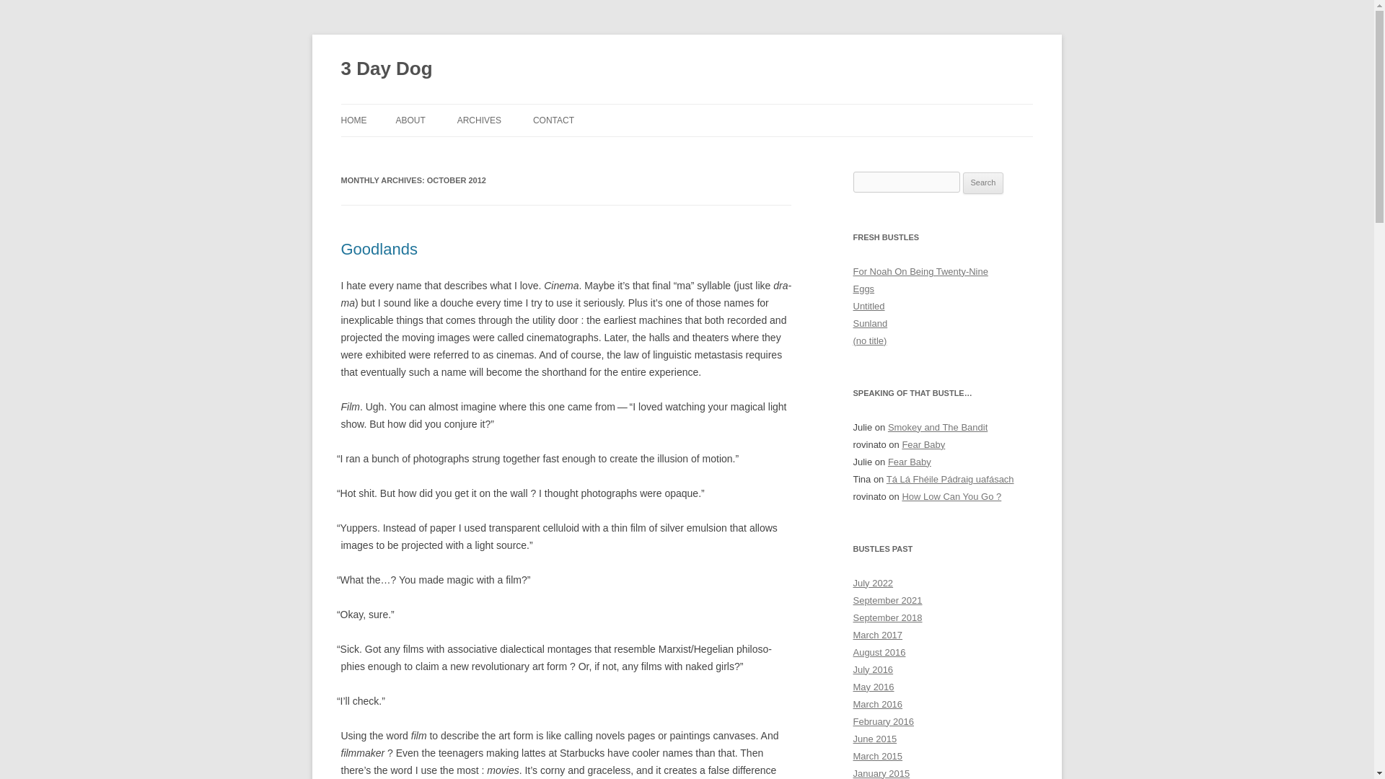 The image size is (1385, 779). I want to click on CONTACT, so click(554, 120).